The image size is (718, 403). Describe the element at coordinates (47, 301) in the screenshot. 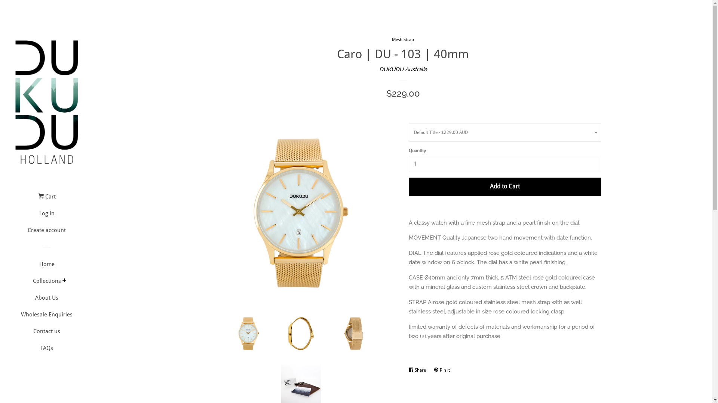

I see `About Us` at that location.